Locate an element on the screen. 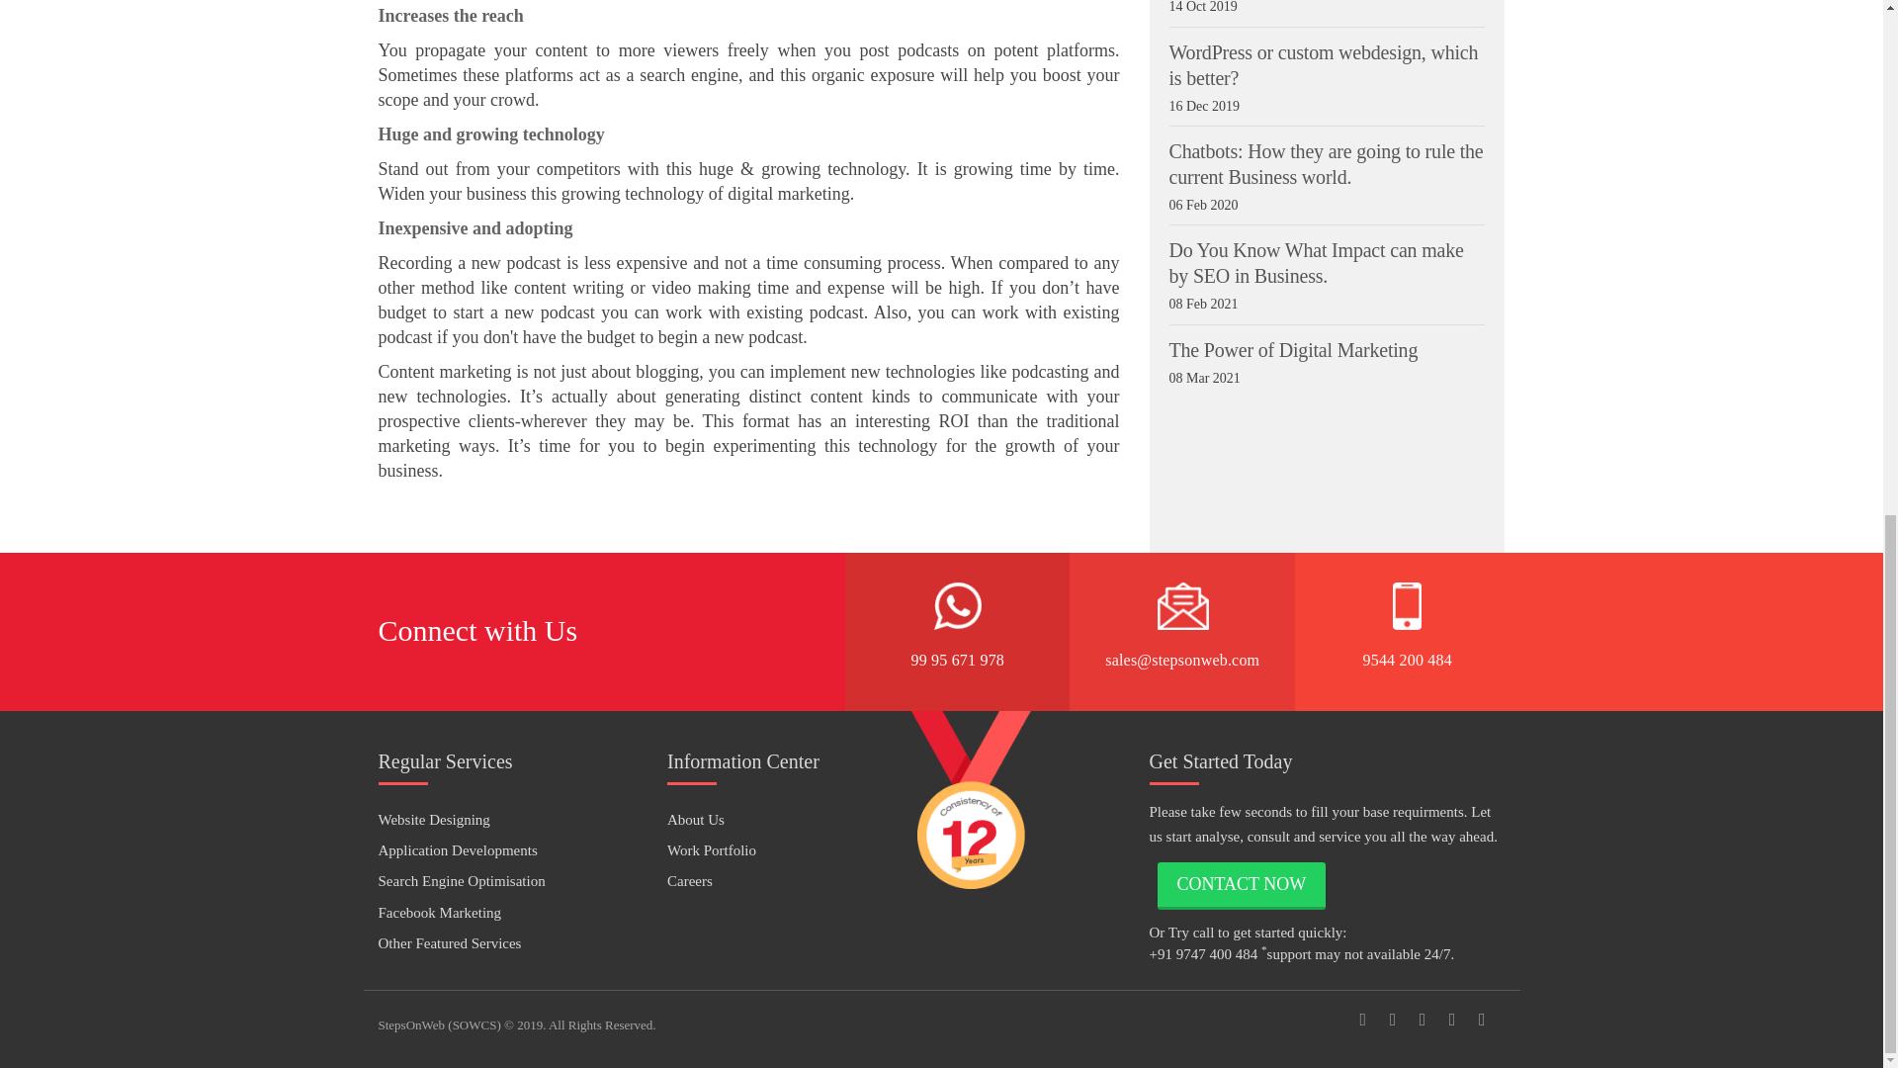 The image size is (1898, 1068). Search Engine Optimisation is located at coordinates (461, 880).